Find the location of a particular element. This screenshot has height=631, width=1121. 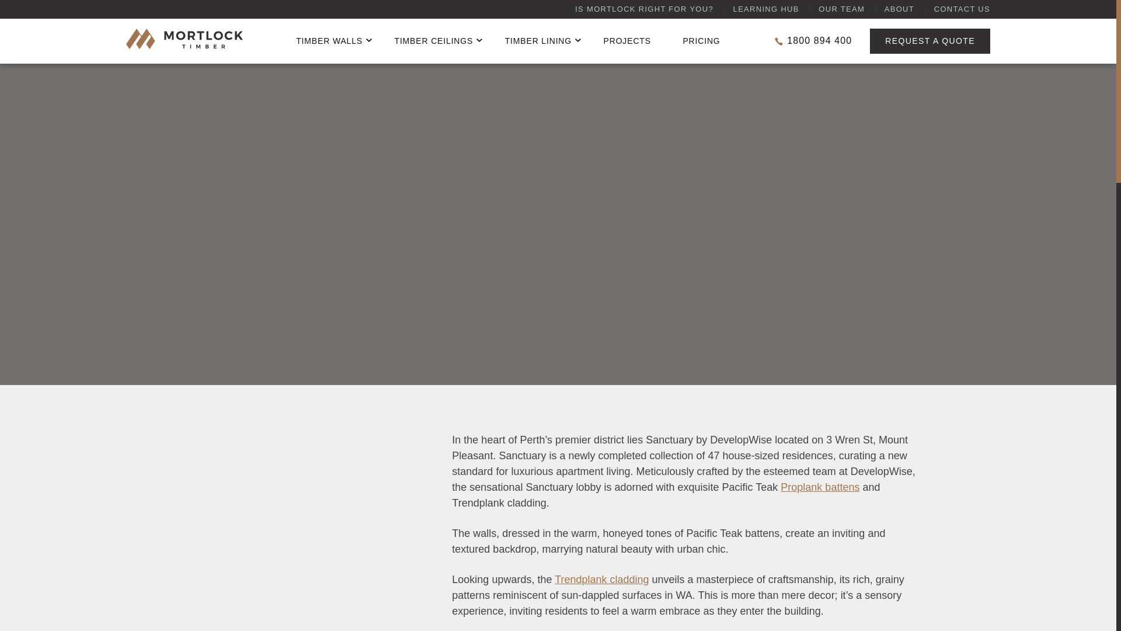

Trendplank cladding is located at coordinates (601, 580).